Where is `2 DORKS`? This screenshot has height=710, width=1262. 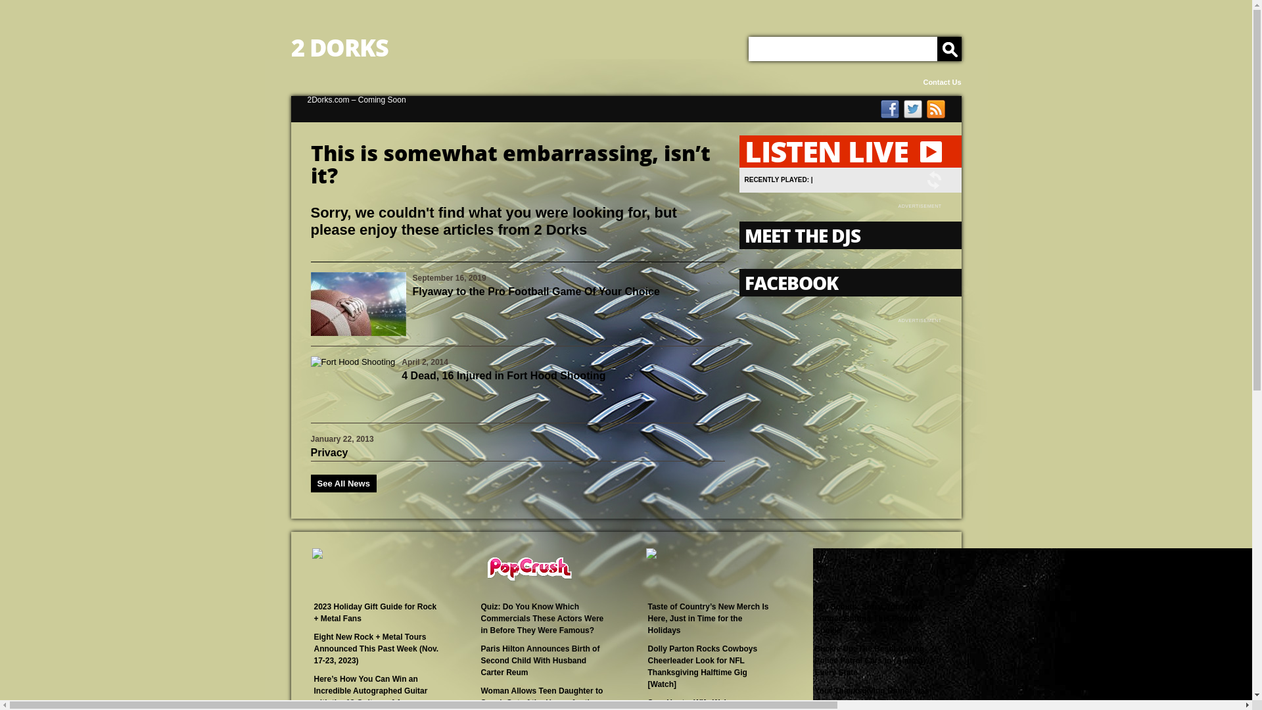
2 DORKS is located at coordinates (626, 48).